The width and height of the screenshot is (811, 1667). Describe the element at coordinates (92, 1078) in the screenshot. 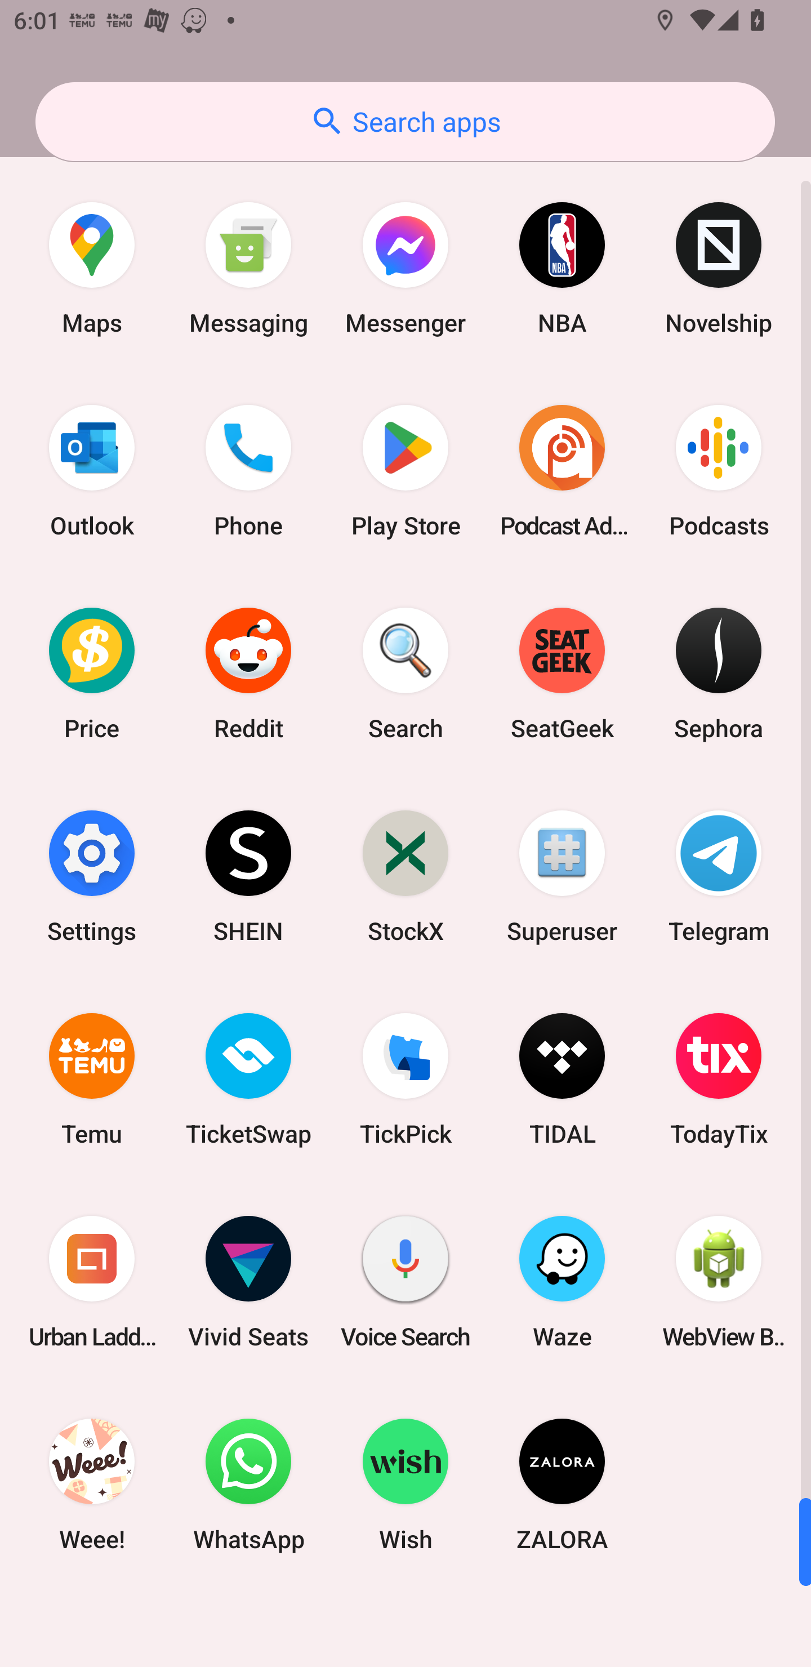

I see `Temu` at that location.